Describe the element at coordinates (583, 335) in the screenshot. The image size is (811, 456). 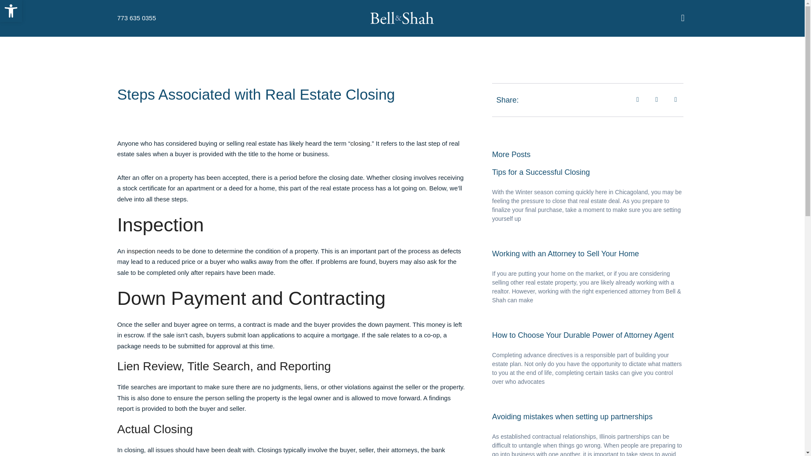
I see `Accessibility Tools` at that location.